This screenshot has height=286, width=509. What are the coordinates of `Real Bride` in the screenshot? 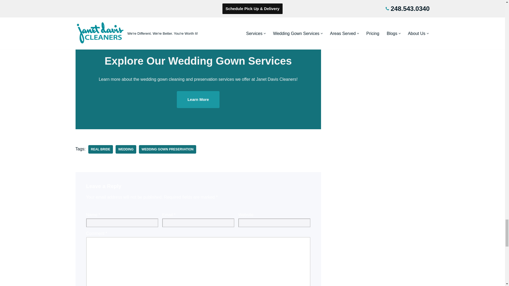 It's located at (100, 149).